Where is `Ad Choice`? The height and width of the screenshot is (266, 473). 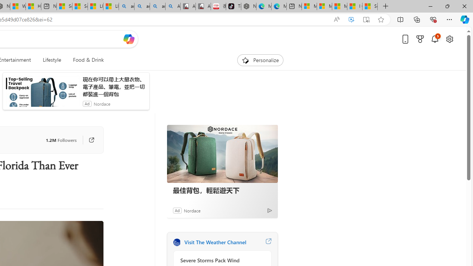
Ad Choice is located at coordinates (270, 210).